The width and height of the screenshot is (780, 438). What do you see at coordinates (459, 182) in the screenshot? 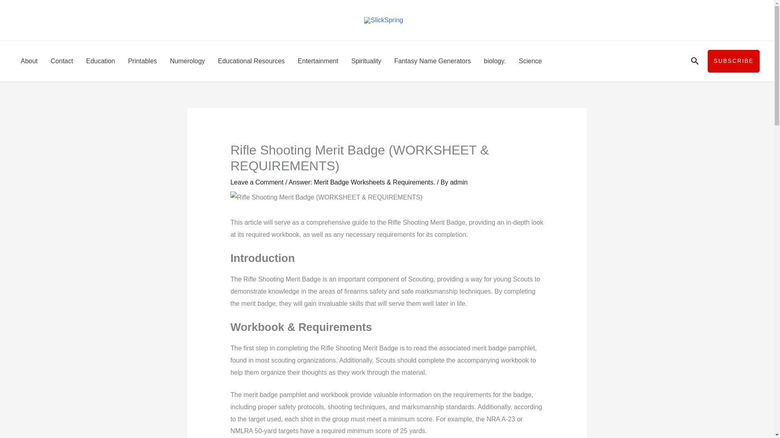
I see `admin` at bounding box center [459, 182].